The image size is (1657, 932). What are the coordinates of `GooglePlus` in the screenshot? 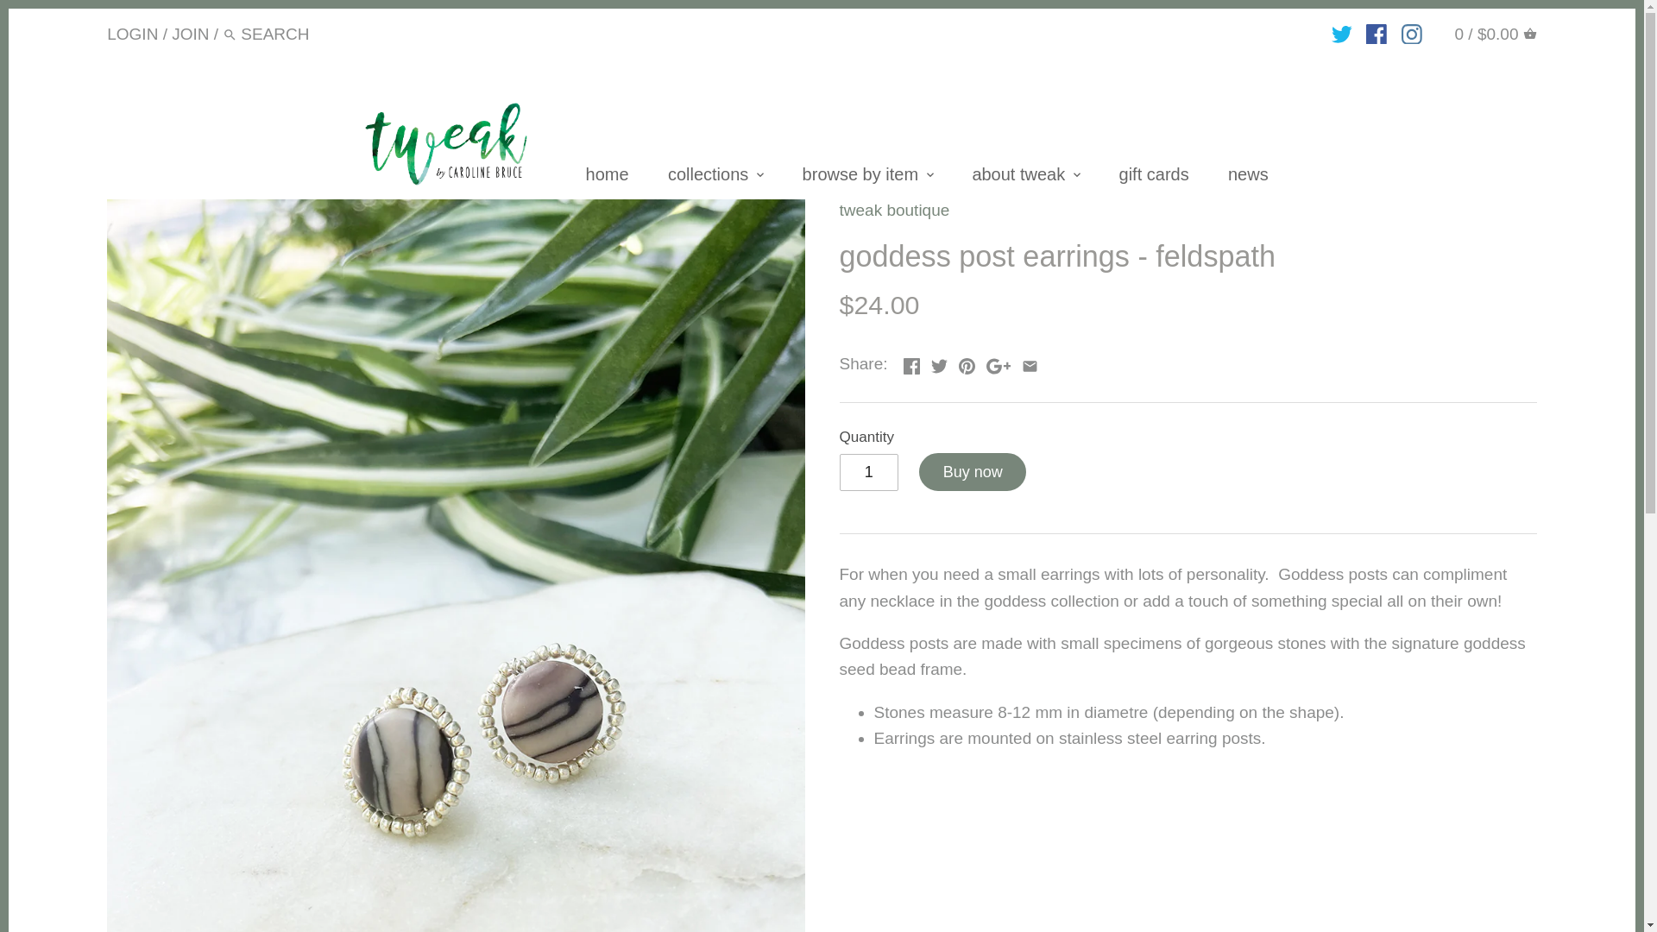 It's located at (998, 366).